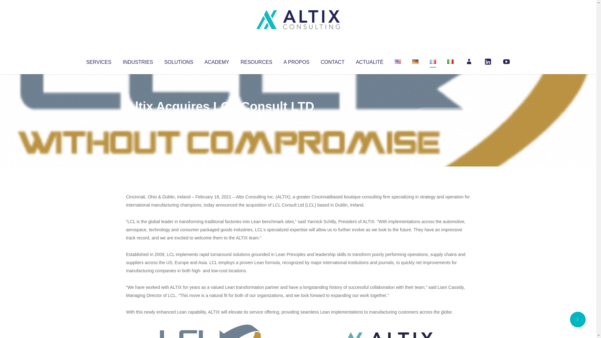  Describe the element at coordinates (178, 61) in the screenshot. I see `SOLUTIONS` at that location.